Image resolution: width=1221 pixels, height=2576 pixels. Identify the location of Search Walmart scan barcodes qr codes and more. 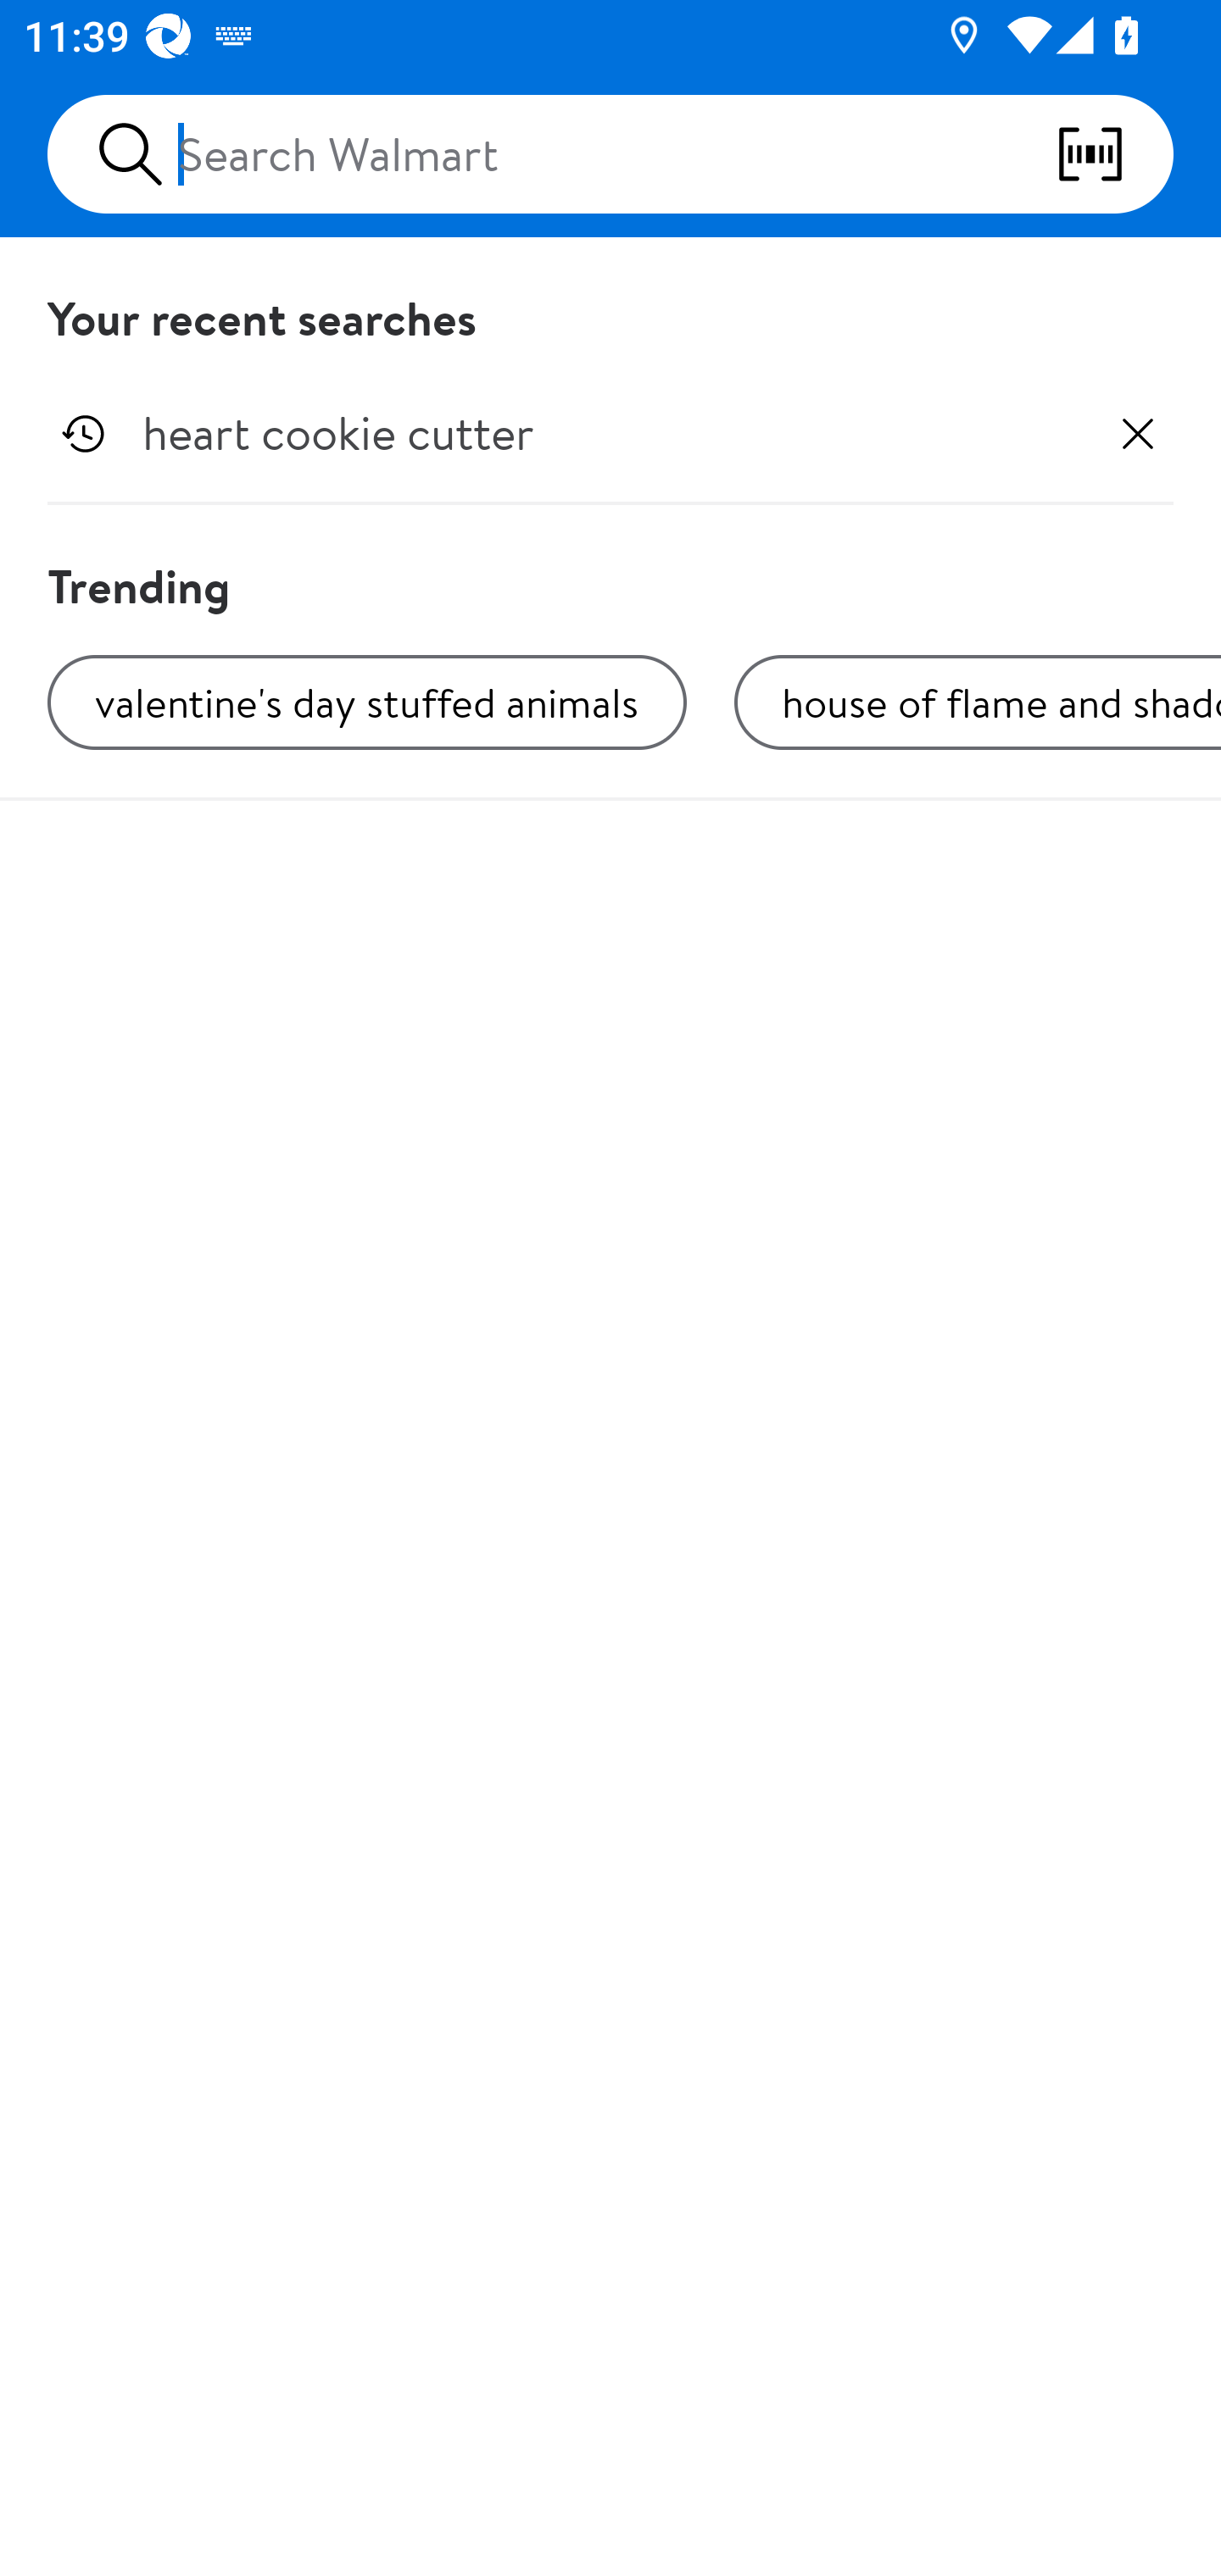
(610, 154).